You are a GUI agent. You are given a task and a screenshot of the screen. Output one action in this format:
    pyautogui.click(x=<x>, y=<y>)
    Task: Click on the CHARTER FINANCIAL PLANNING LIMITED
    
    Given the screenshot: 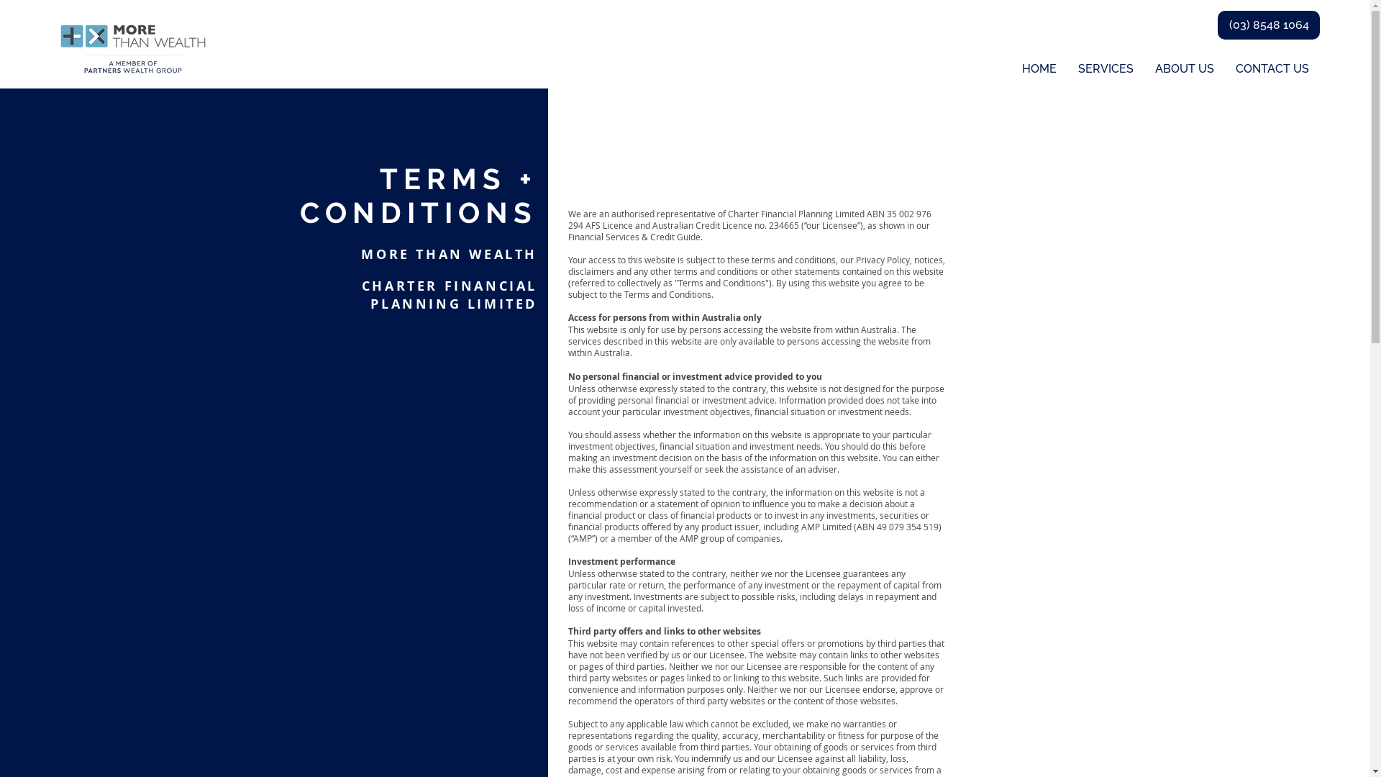 What is the action you would take?
    pyautogui.click(x=450, y=294)
    